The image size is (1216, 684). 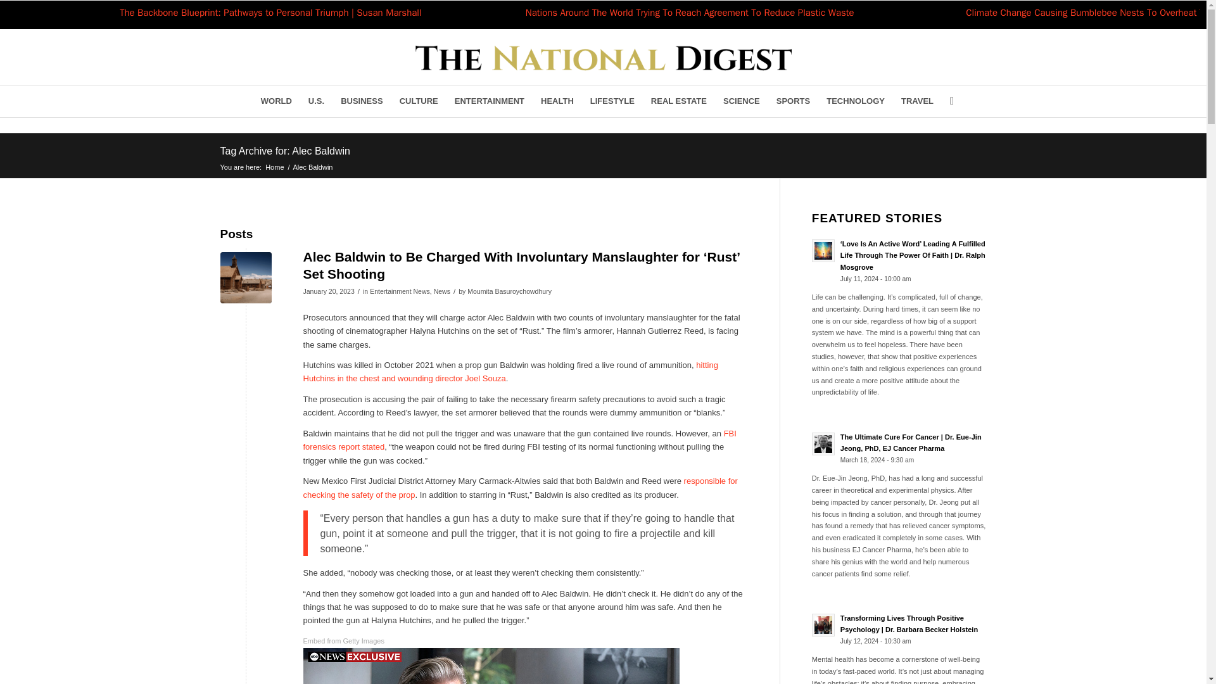 I want to click on TECHNOLOGY, so click(x=855, y=101).